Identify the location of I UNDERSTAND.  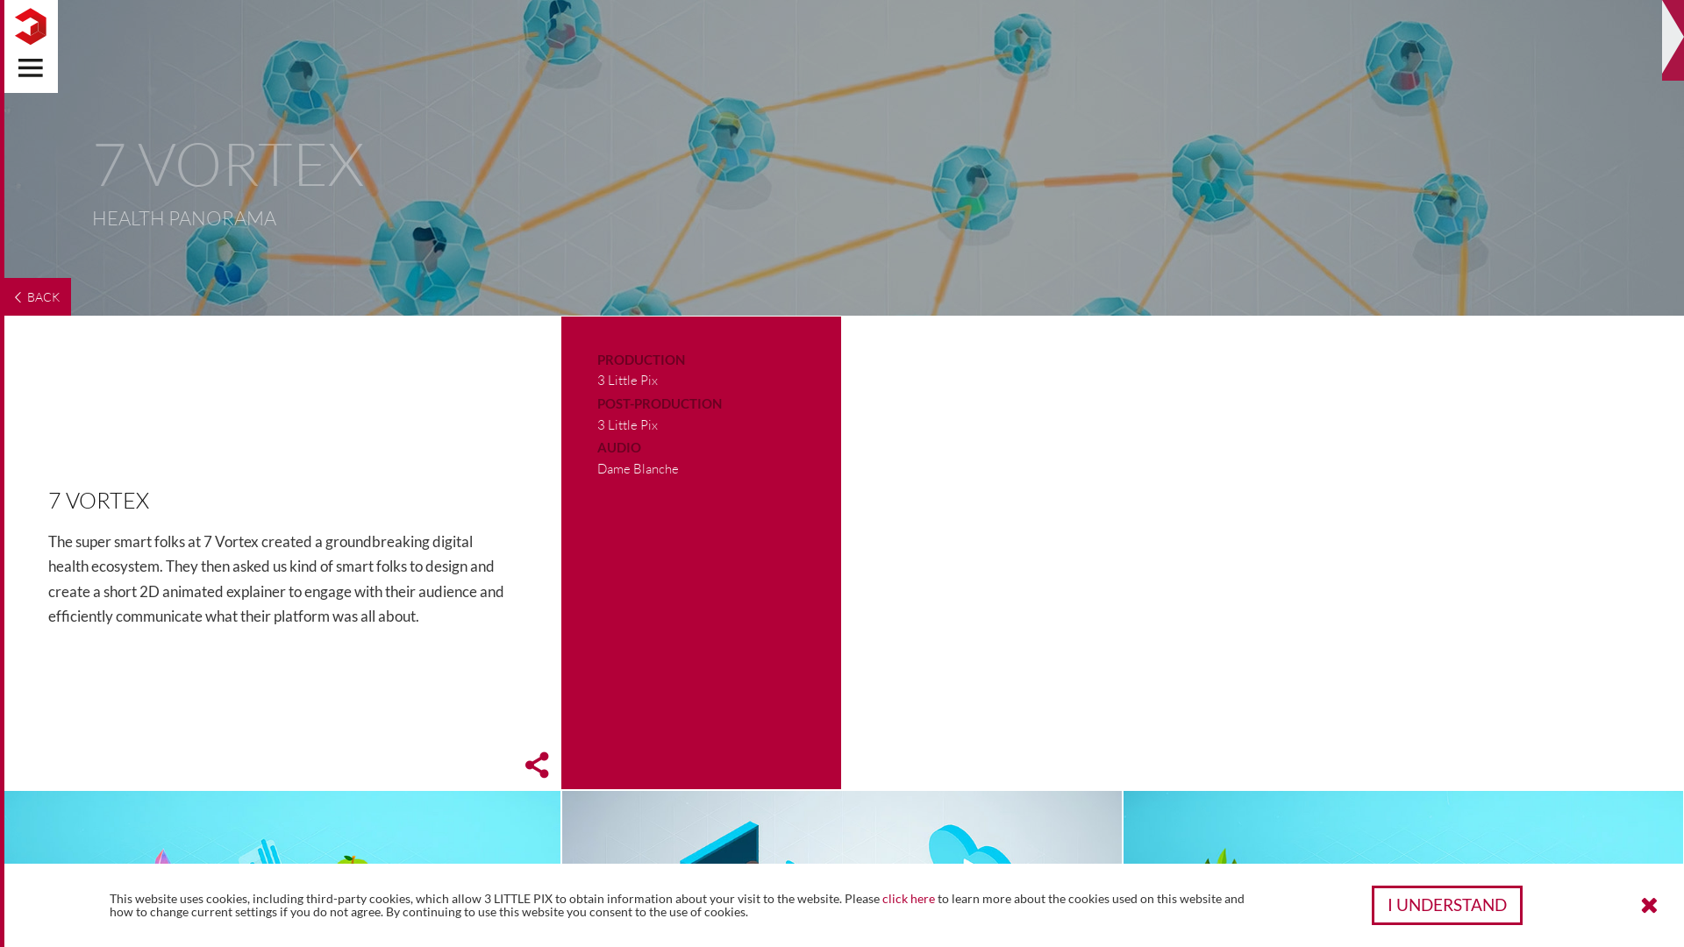
(1447, 905).